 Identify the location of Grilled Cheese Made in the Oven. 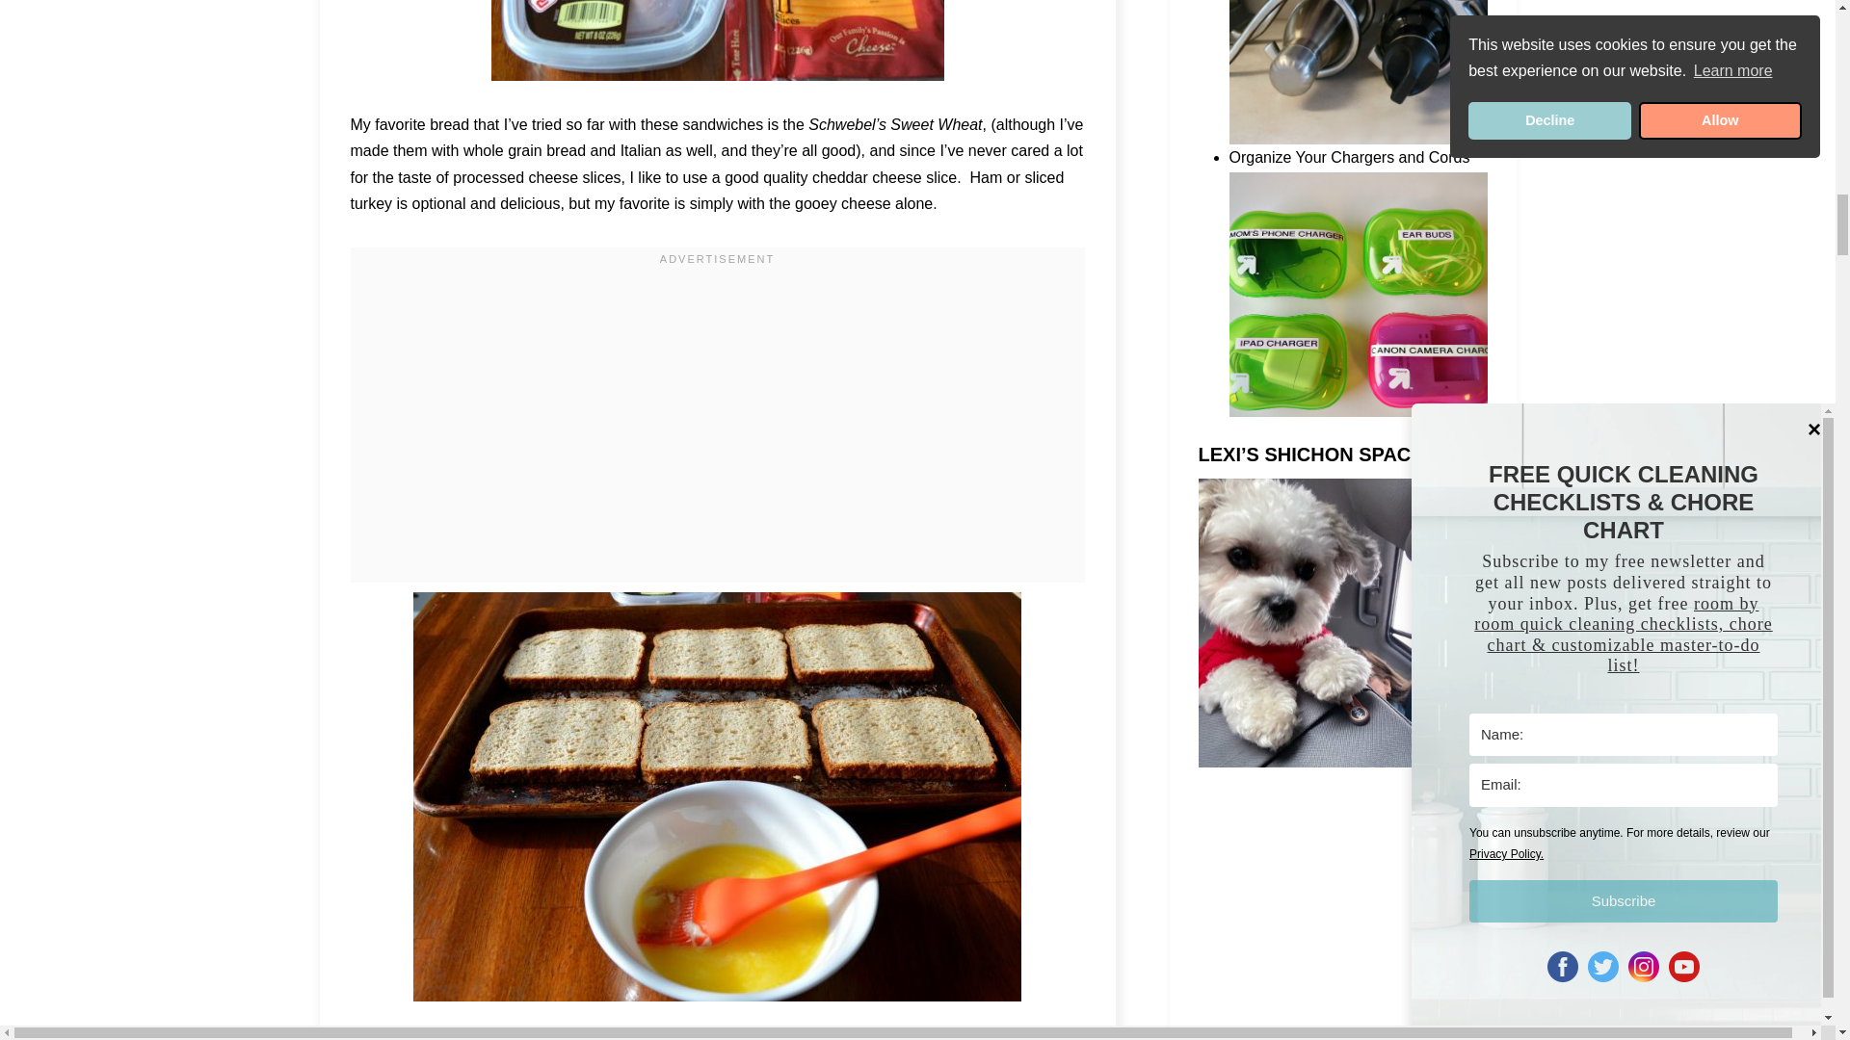
(717, 40).